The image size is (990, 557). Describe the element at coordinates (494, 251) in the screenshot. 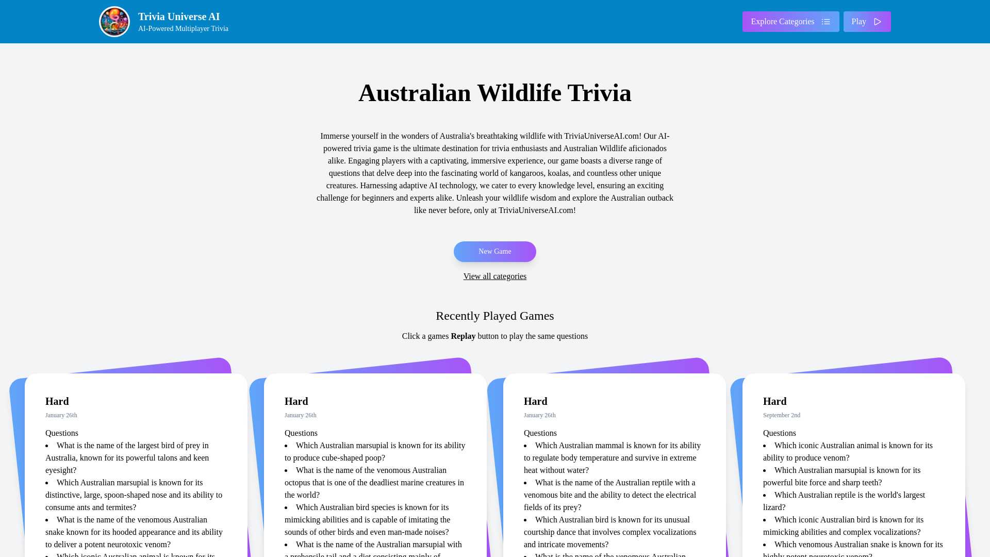

I see `Explore Categories` at that location.